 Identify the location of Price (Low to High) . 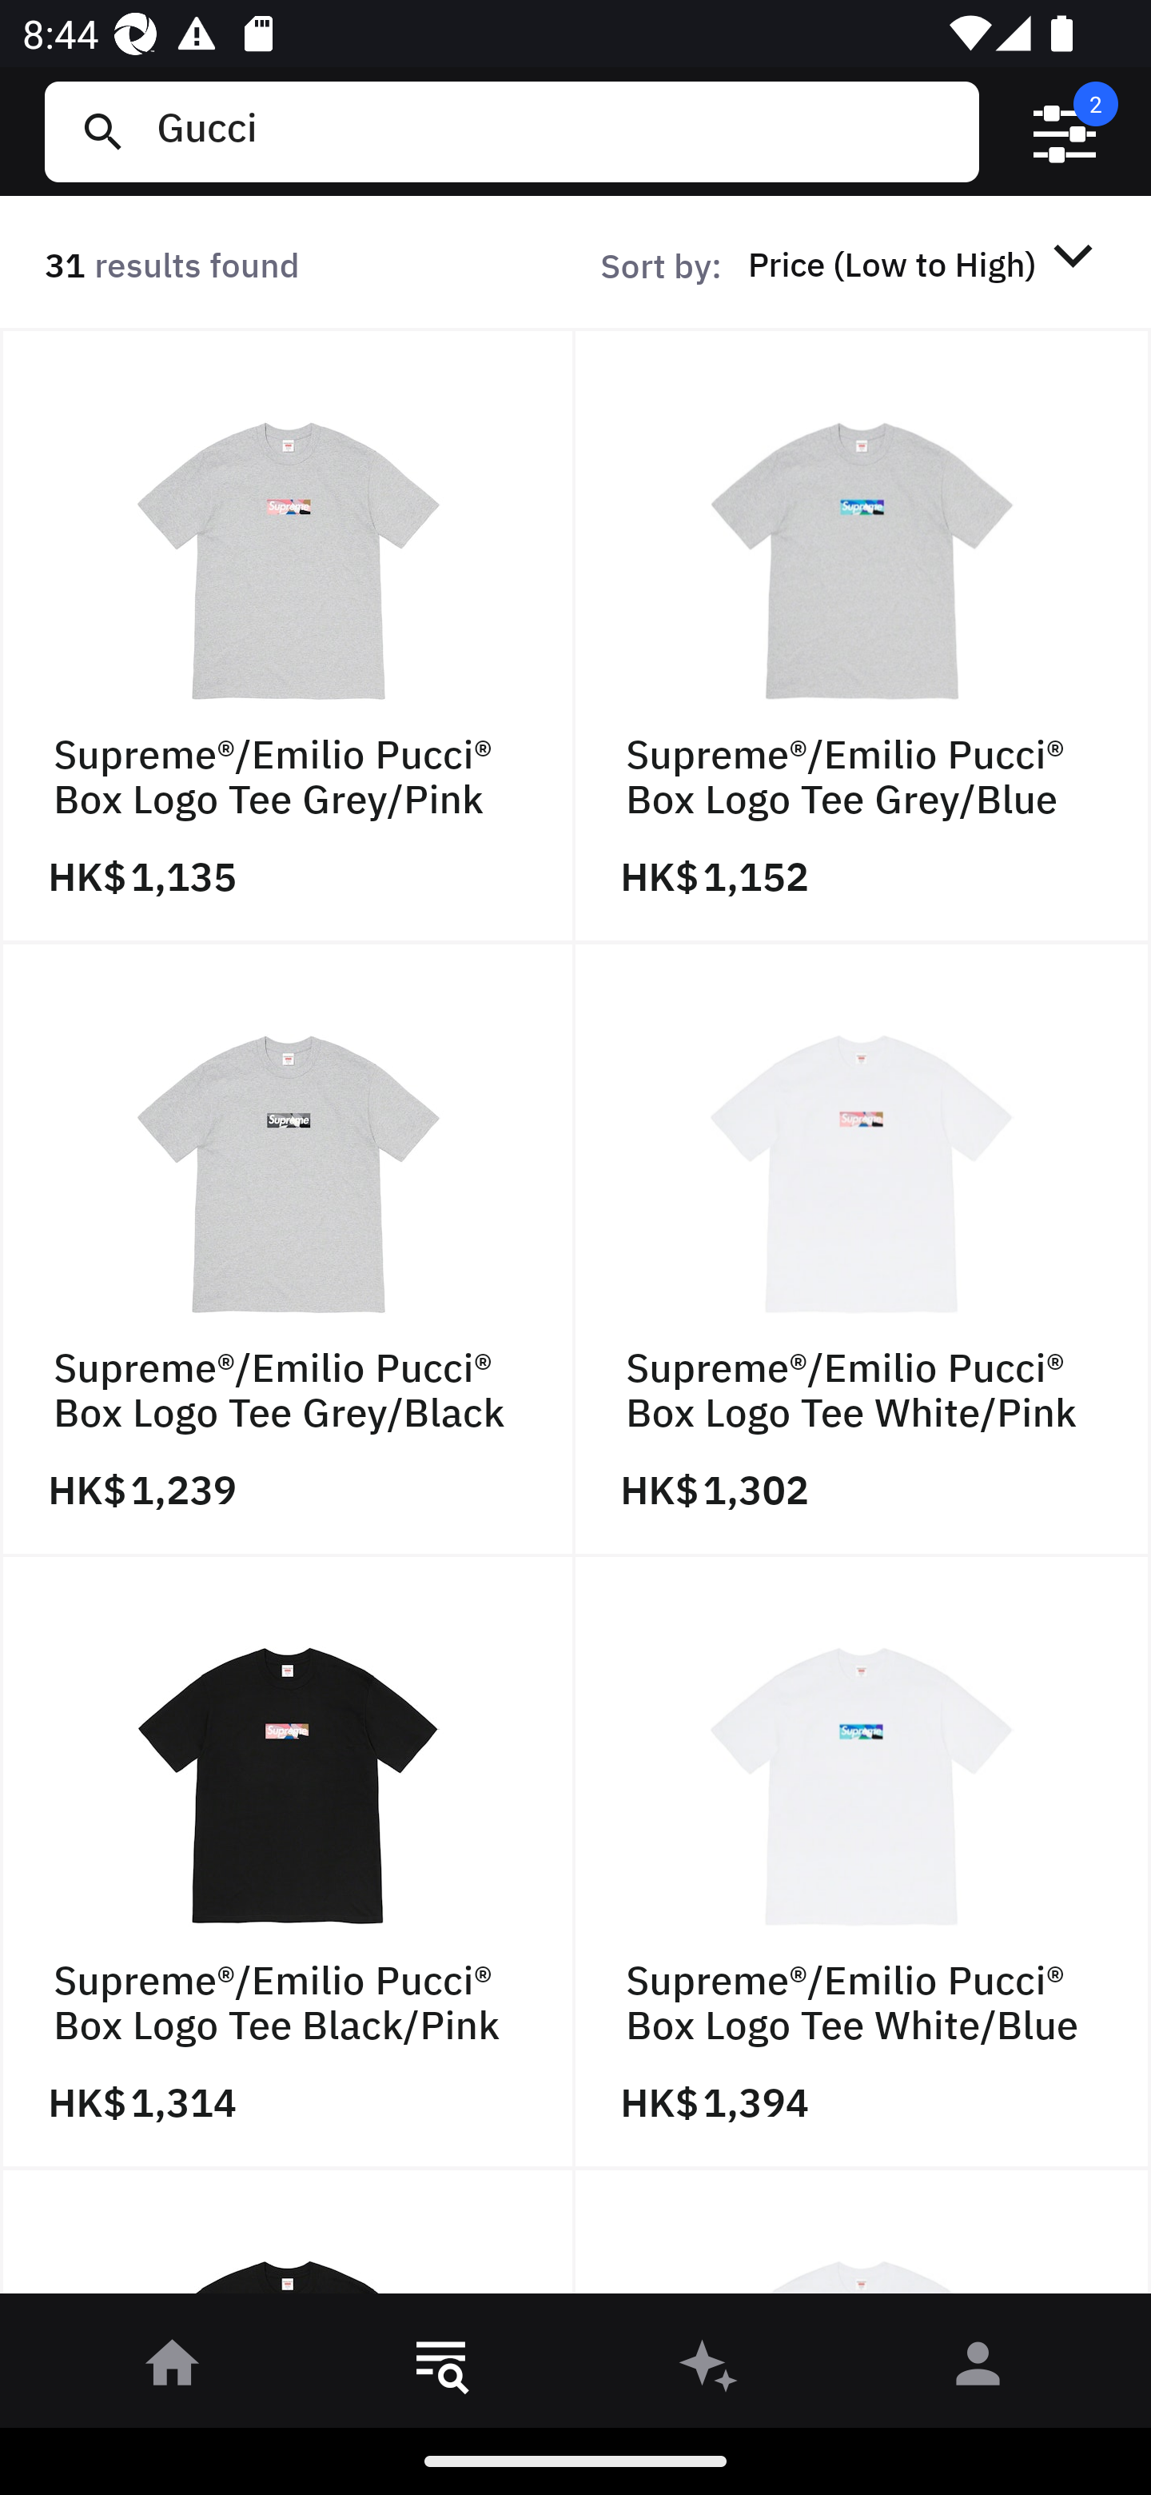
(926, 263).